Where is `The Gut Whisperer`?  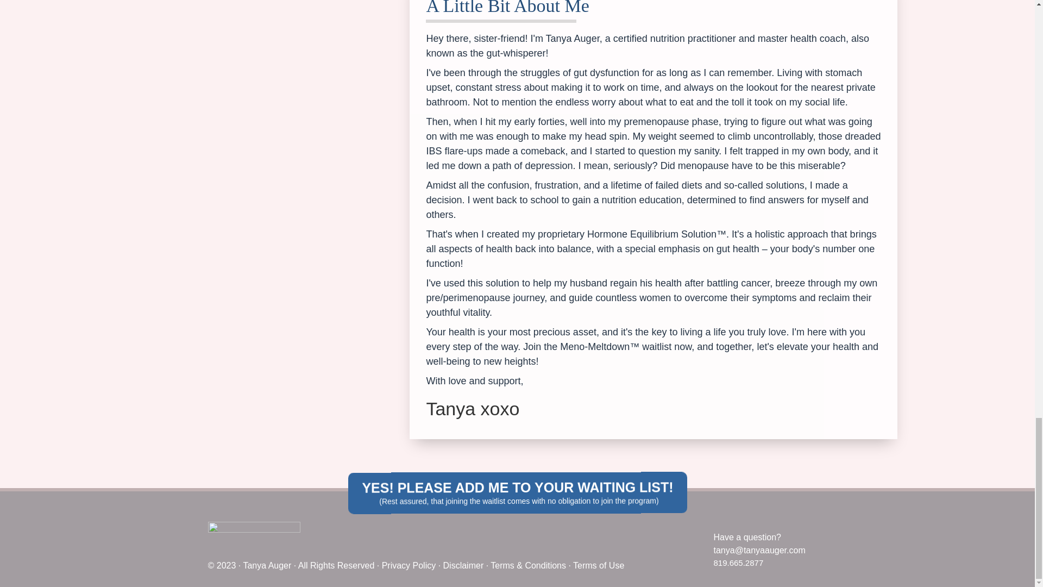 The Gut Whisperer is located at coordinates (254, 538).